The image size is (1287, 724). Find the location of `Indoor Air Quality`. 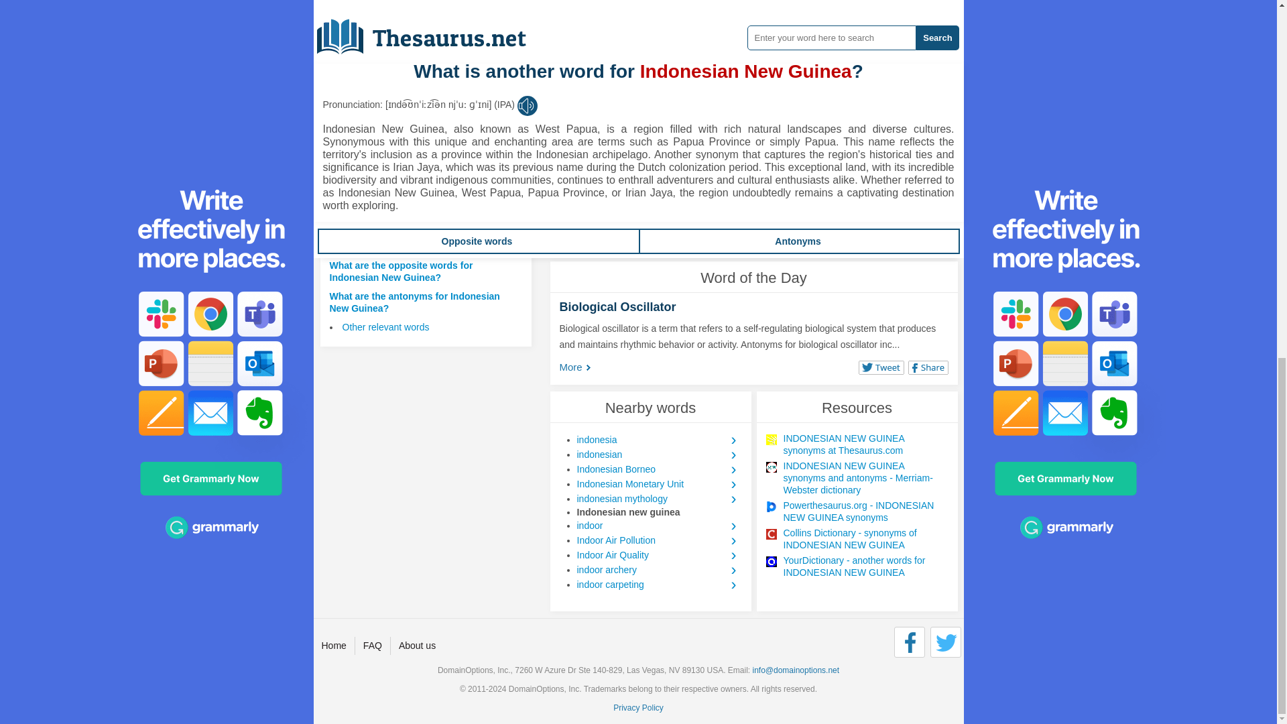

Indoor Air Quality is located at coordinates (658, 555).